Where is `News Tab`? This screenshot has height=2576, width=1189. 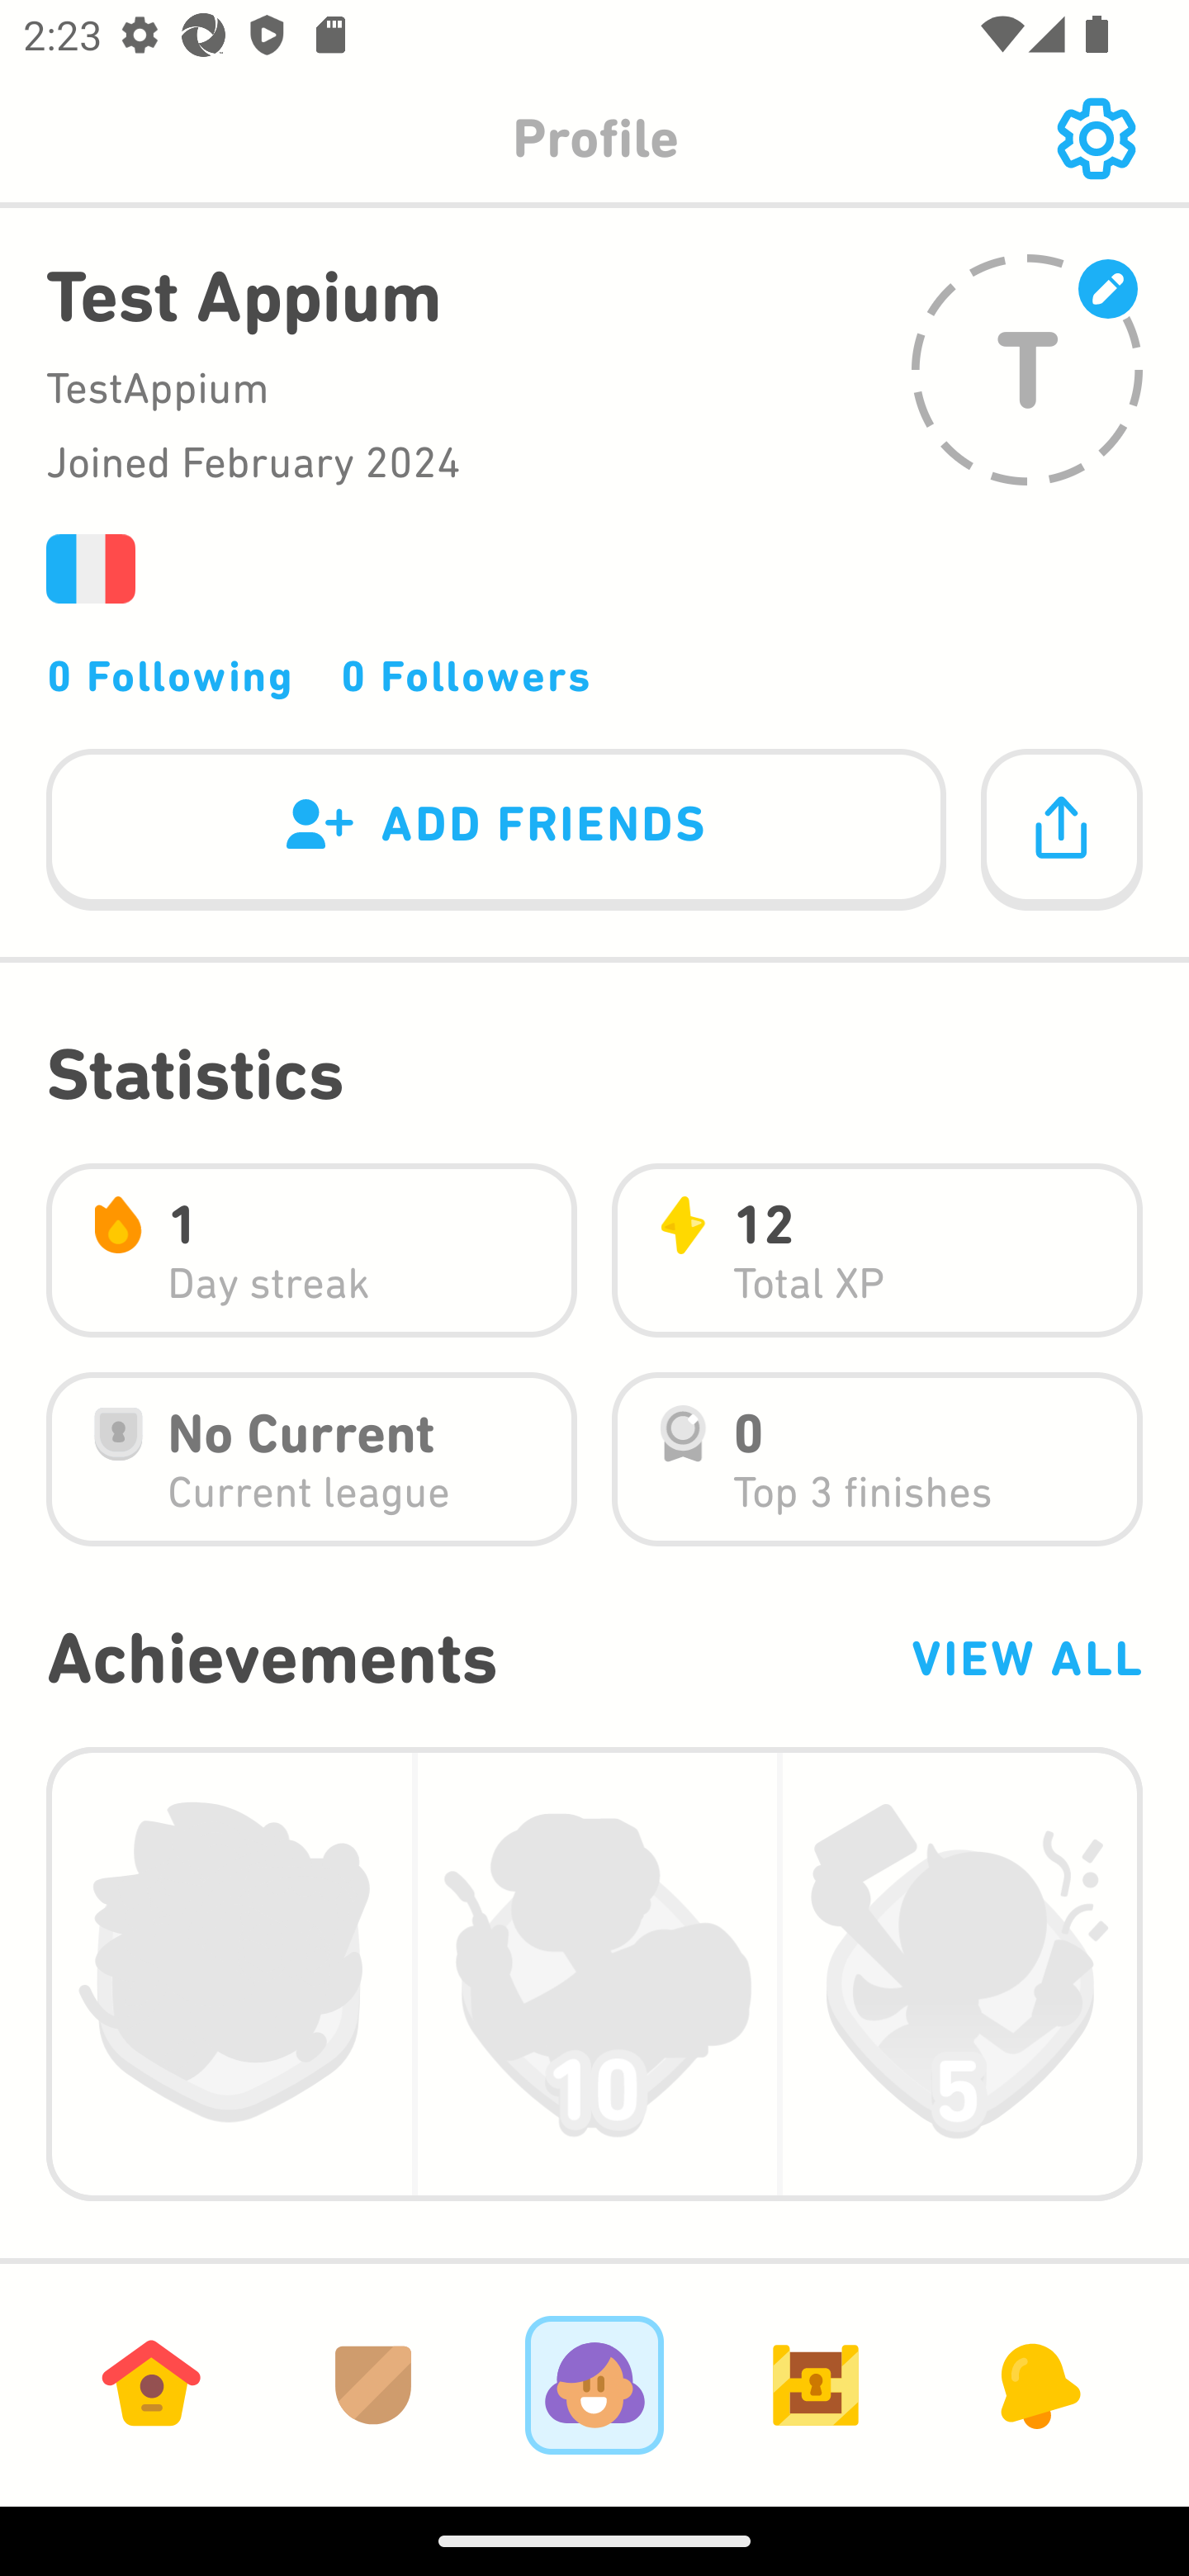
News Tab is located at coordinates (1037, 2384).